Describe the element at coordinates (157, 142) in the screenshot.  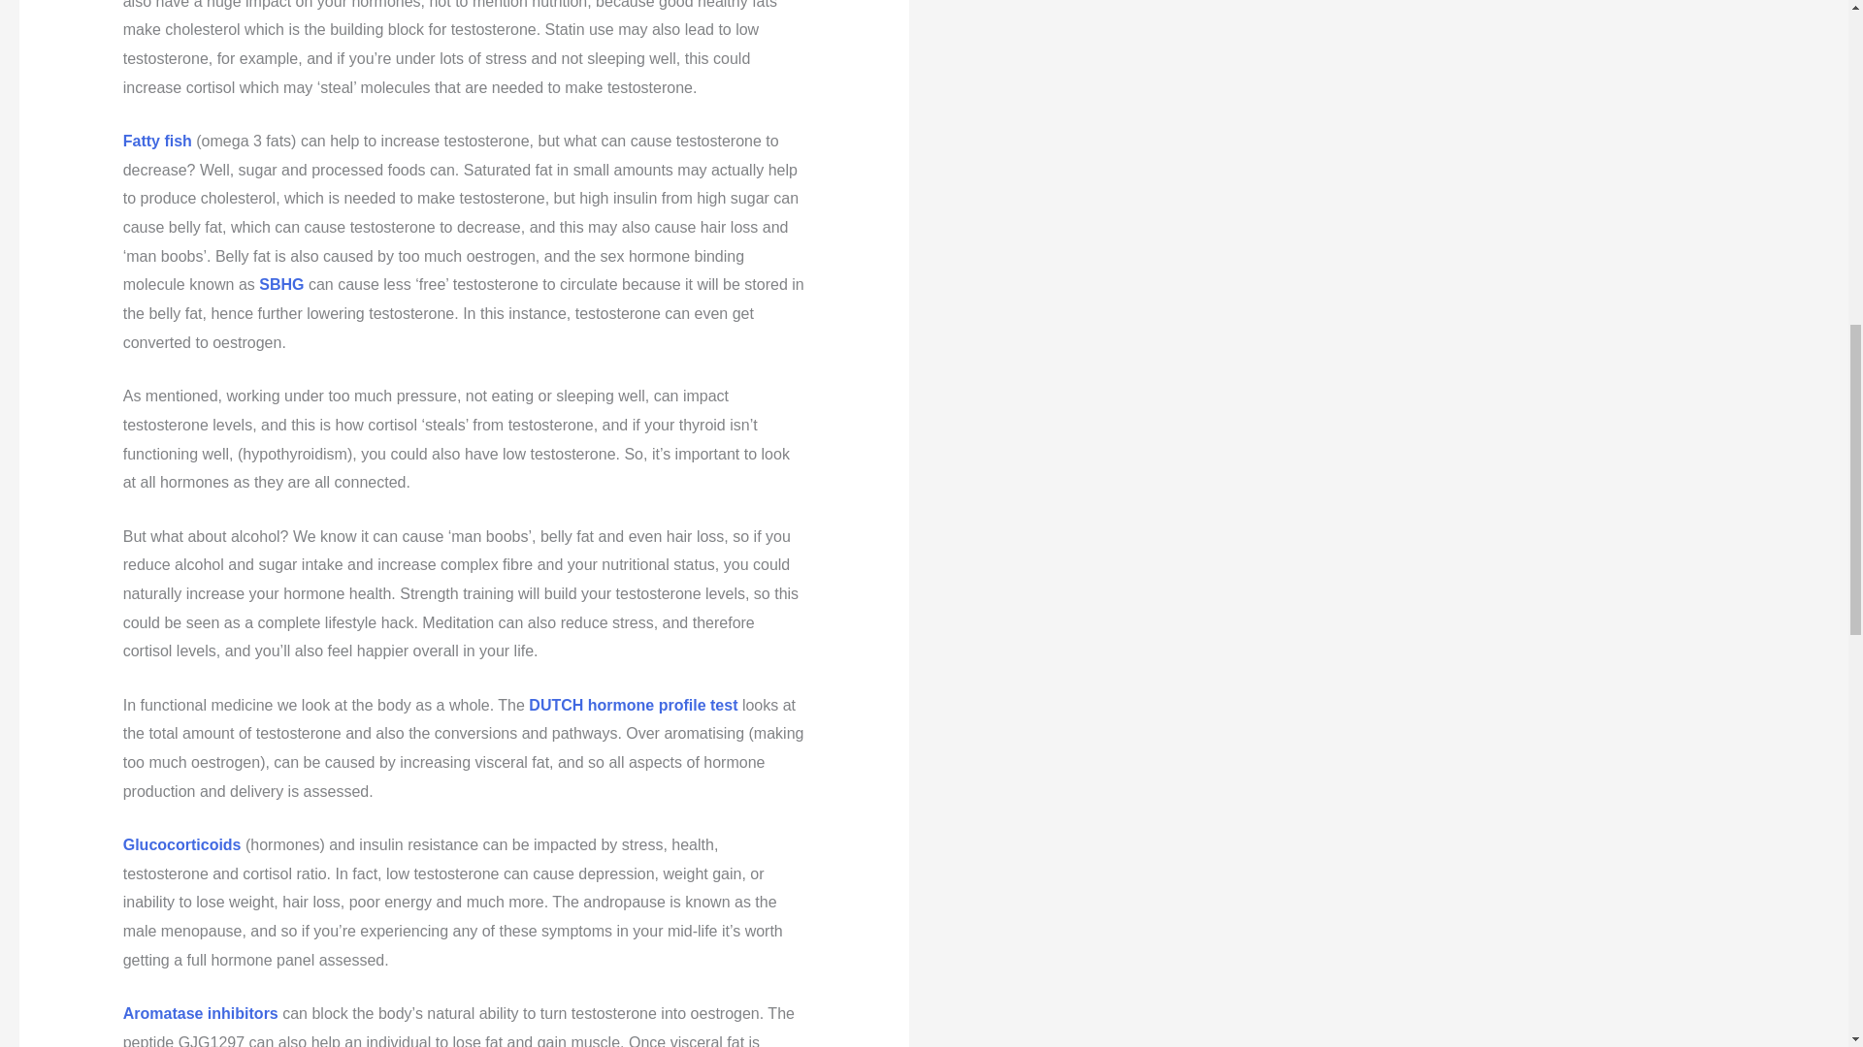
I see `Fatty fish` at that location.